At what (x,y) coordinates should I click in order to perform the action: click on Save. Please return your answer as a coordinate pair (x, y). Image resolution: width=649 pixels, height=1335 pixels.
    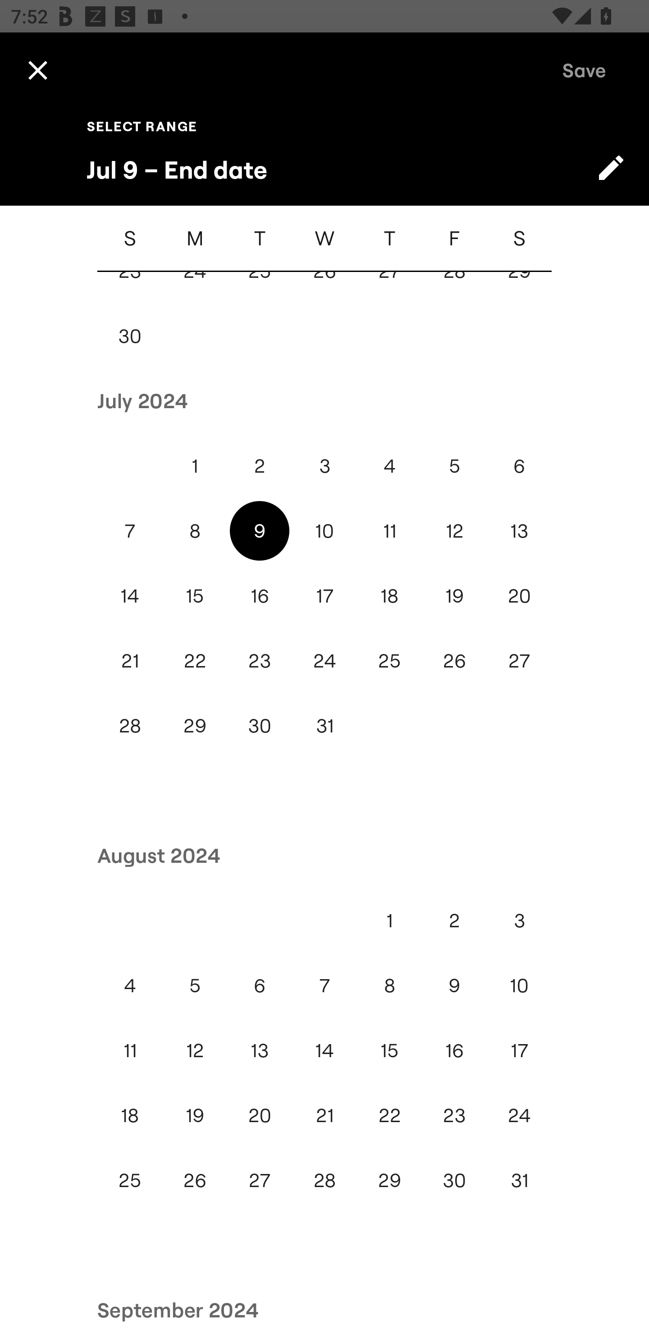
    Looking at the image, I should click on (584, 69).